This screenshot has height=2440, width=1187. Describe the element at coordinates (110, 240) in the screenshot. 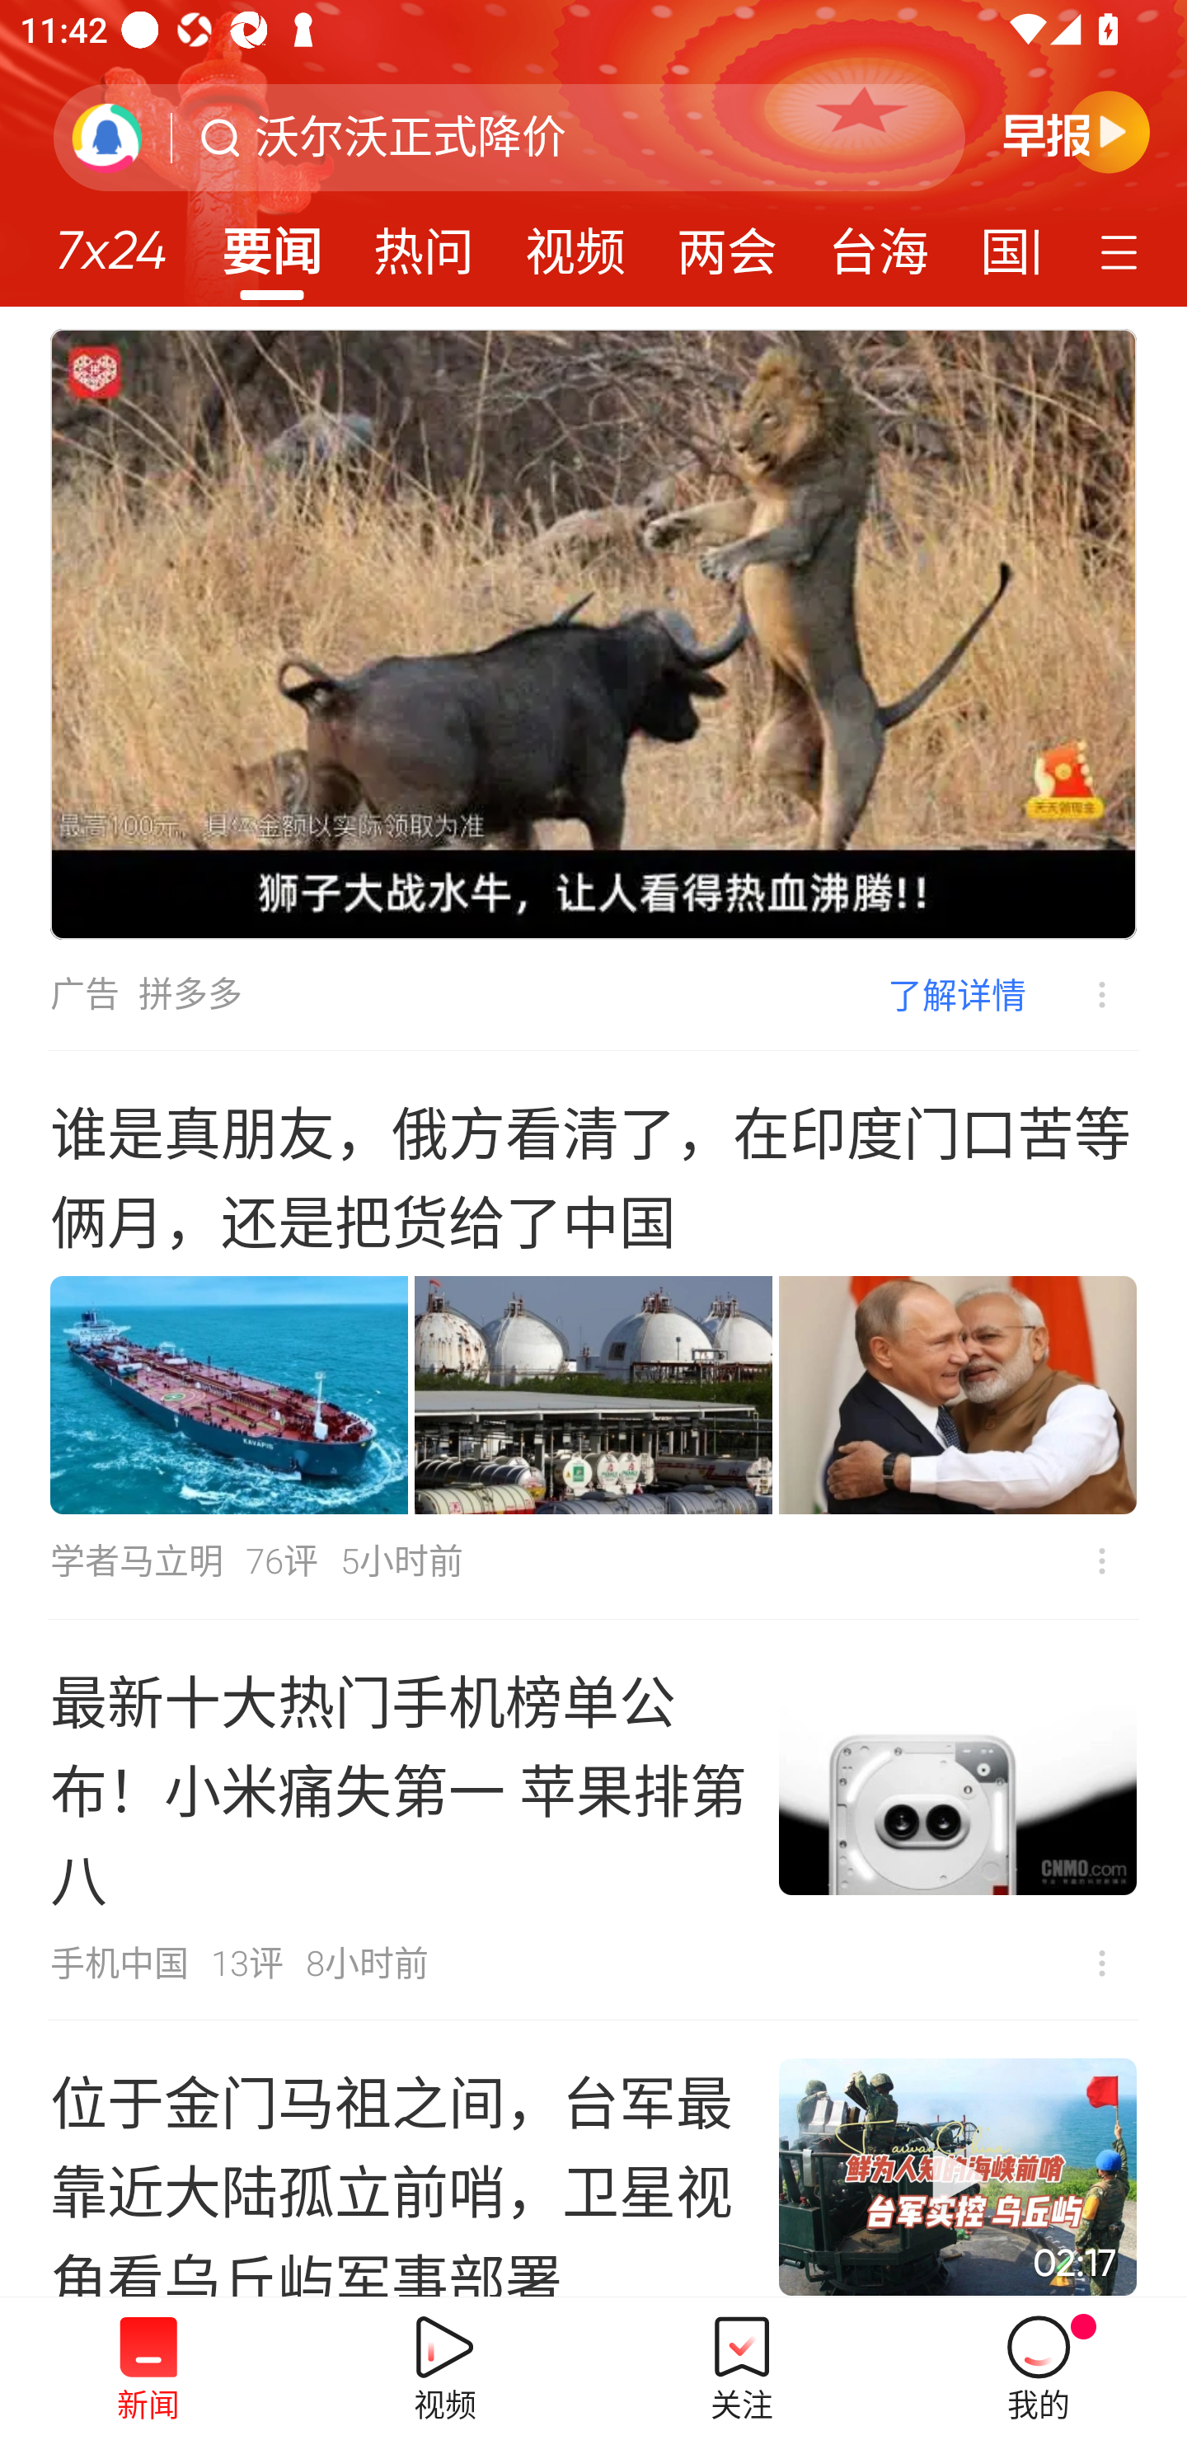

I see `7x24` at that location.